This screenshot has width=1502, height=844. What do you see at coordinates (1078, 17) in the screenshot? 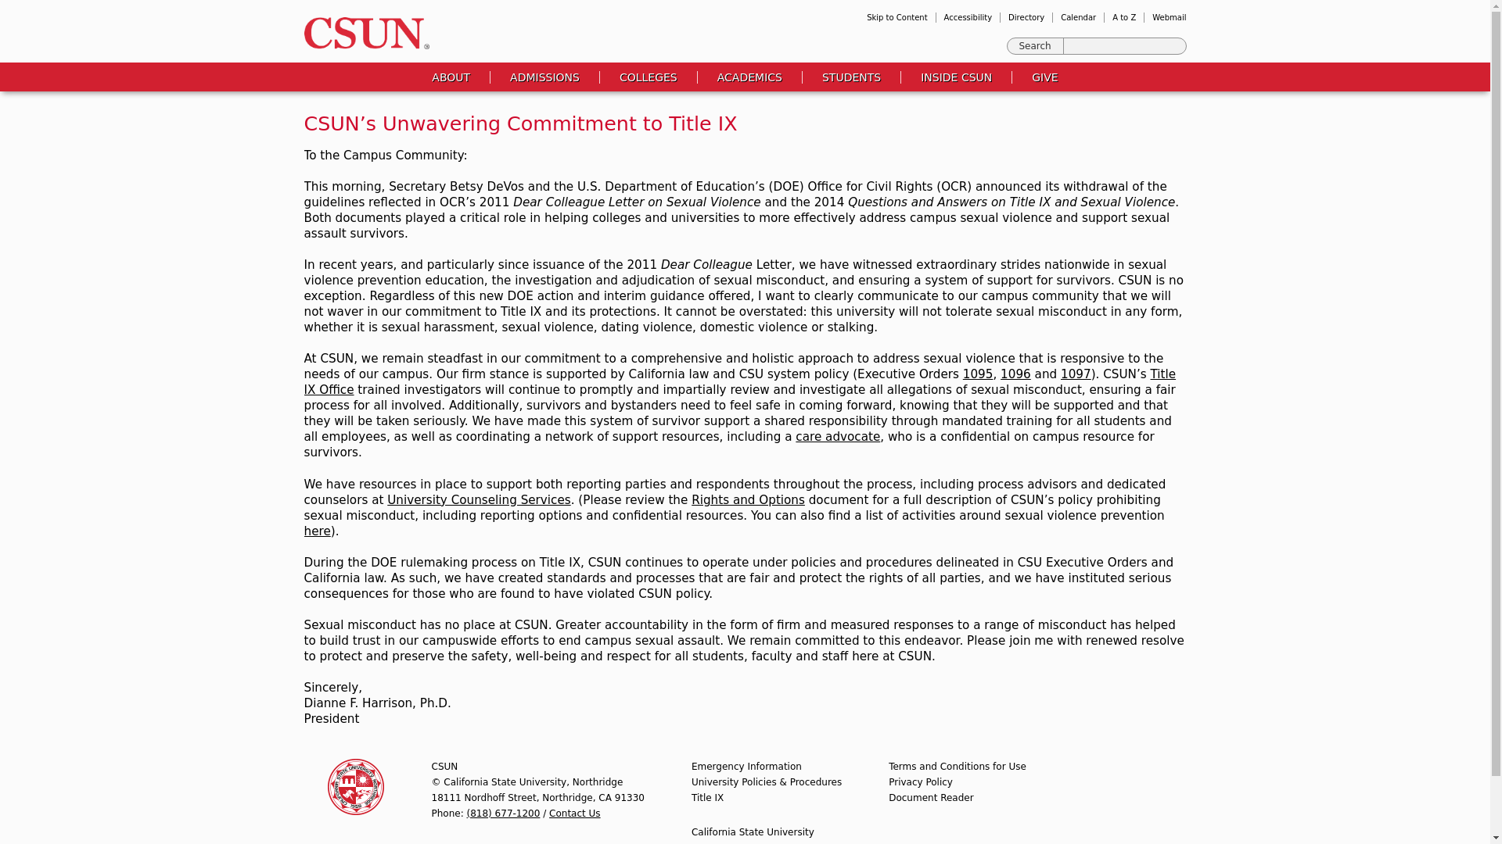
I see `Calendar` at bounding box center [1078, 17].